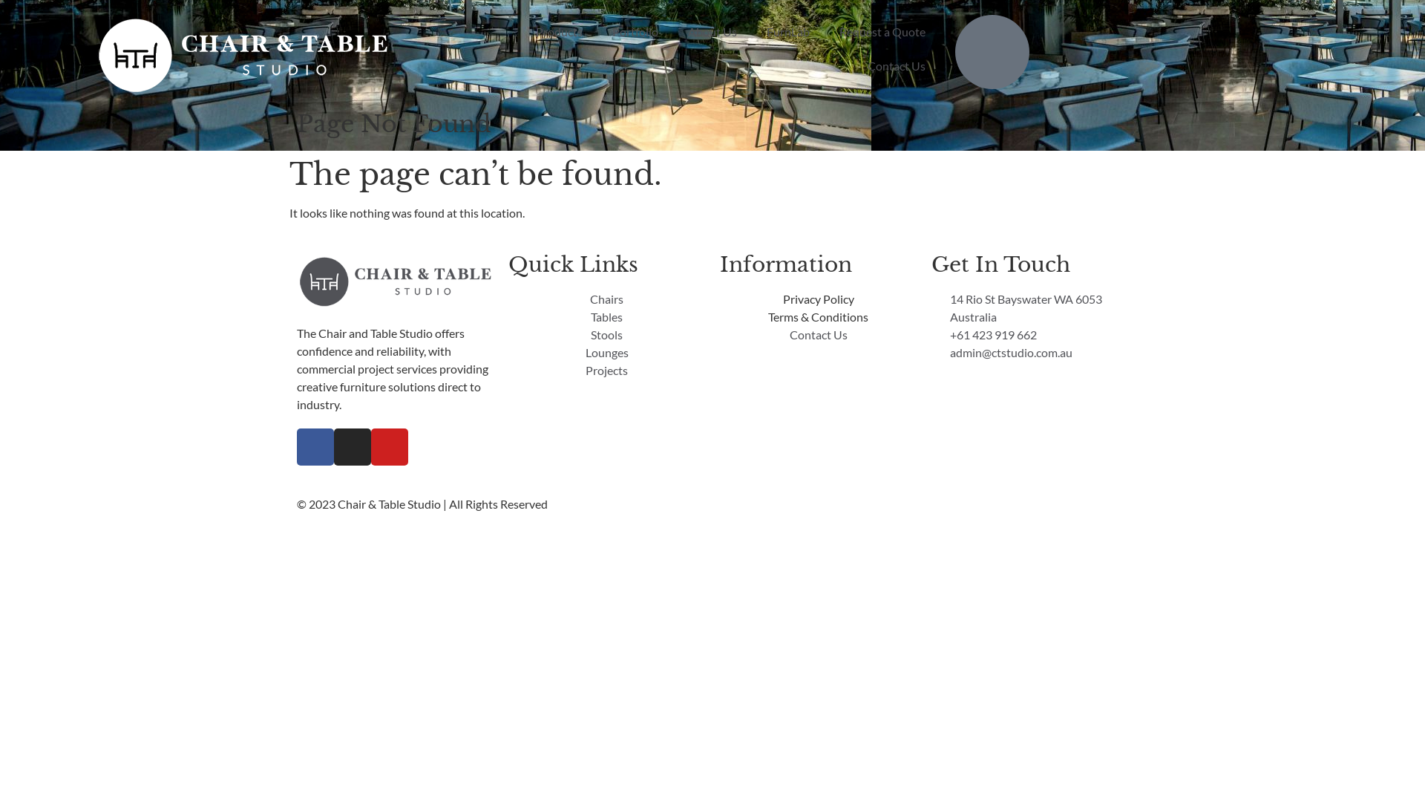  What do you see at coordinates (1030, 353) in the screenshot?
I see `admin@ctstudio.com.au` at bounding box center [1030, 353].